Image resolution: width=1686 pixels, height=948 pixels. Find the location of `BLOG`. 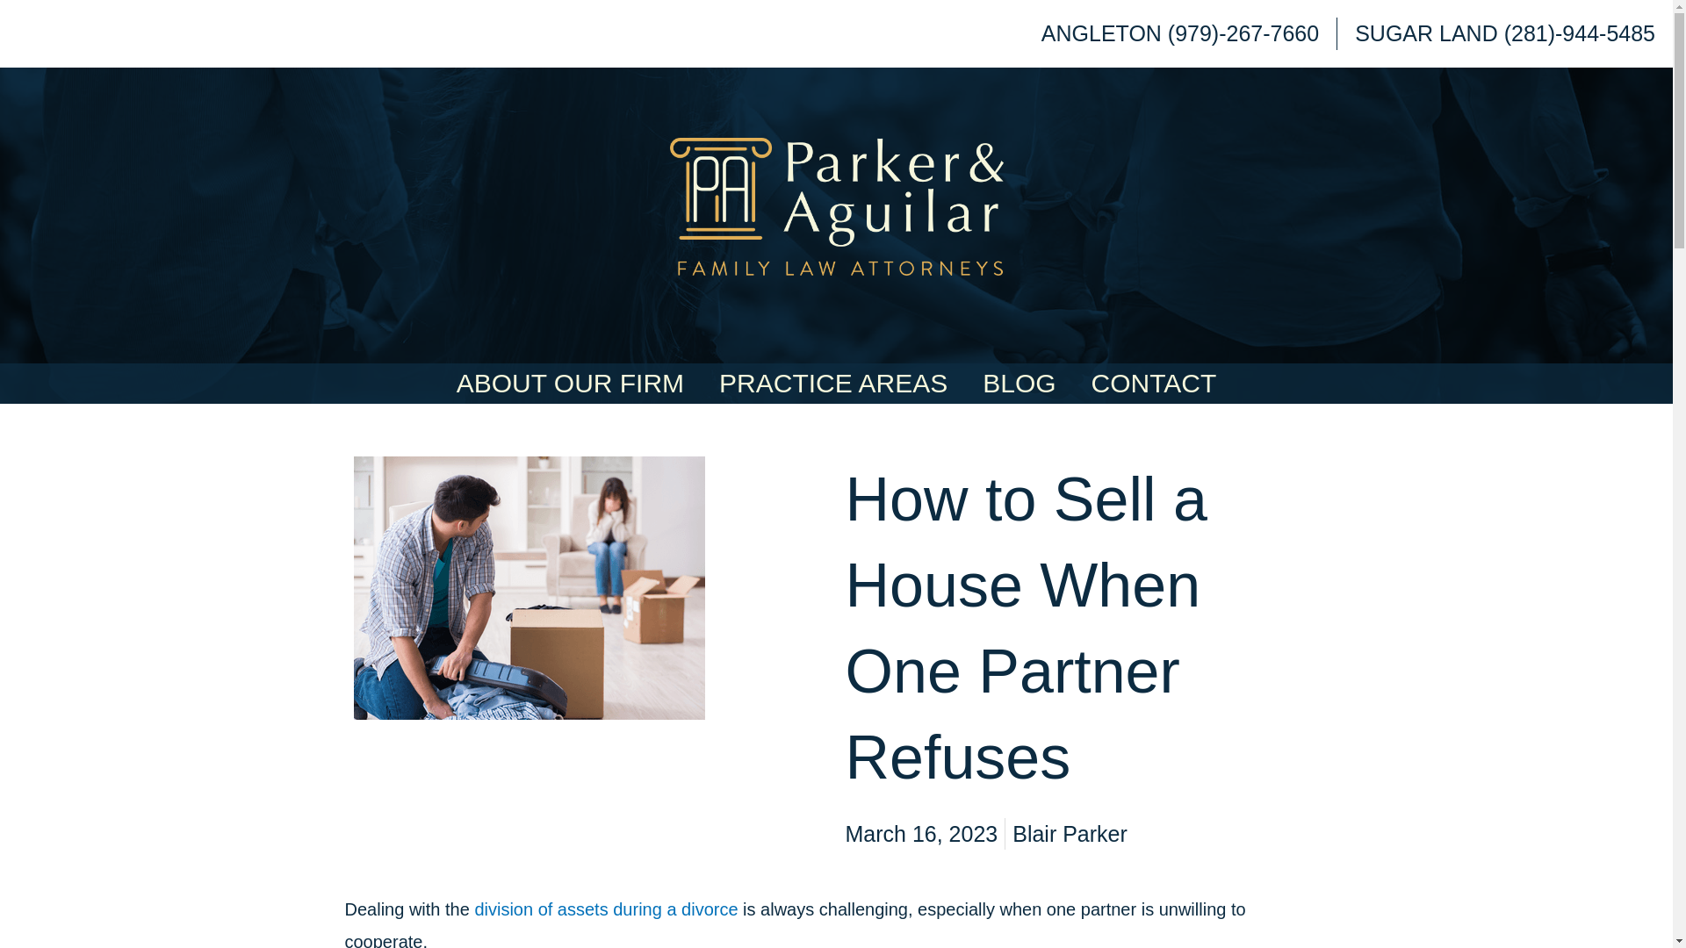

BLOG is located at coordinates (1019, 383).